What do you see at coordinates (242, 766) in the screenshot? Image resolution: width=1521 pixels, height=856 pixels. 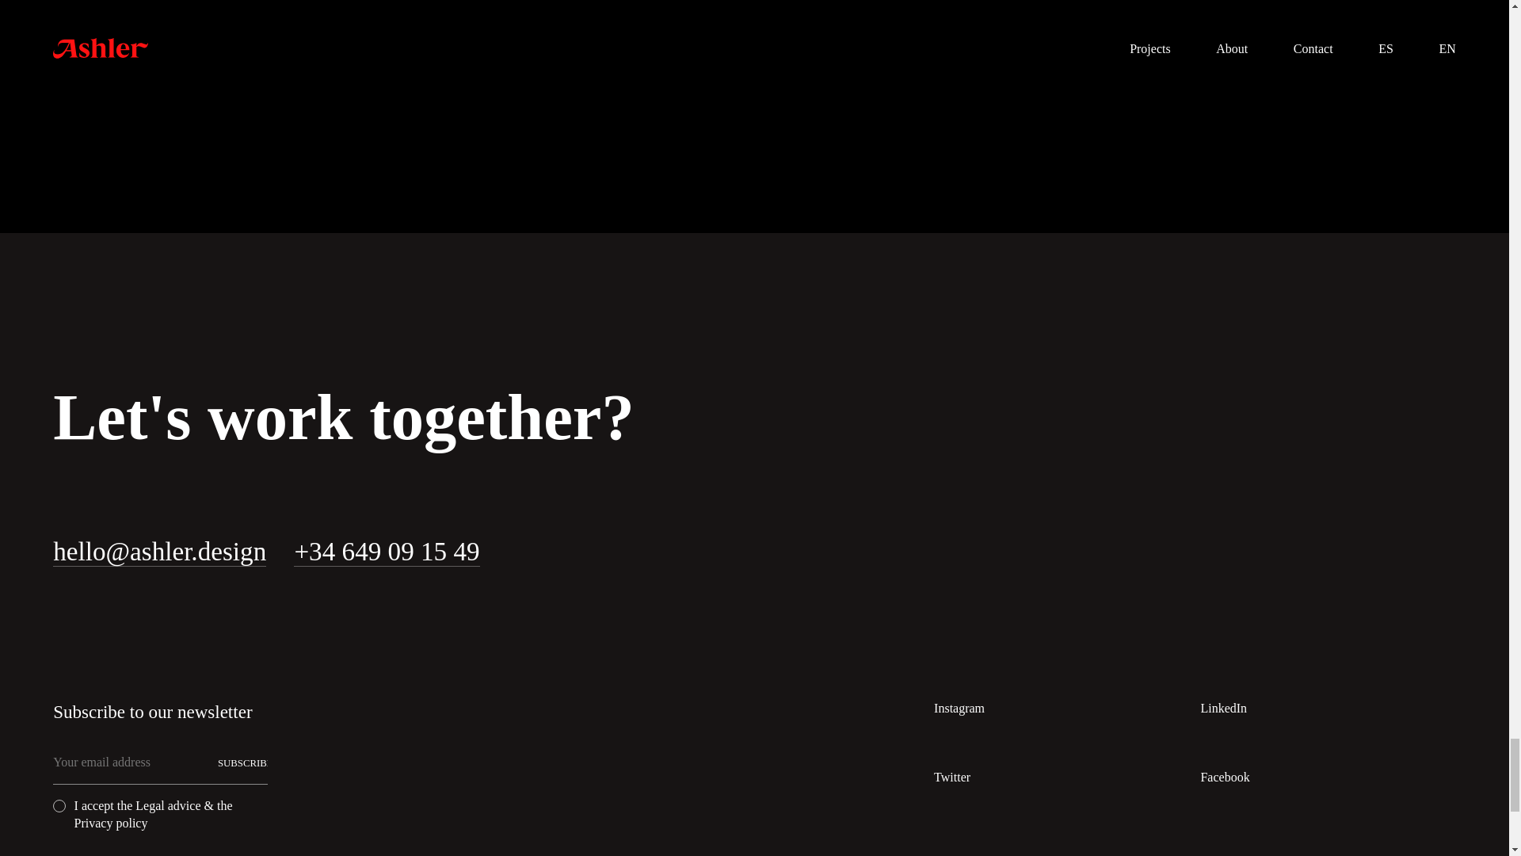 I see `Subscribe` at bounding box center [242, 766].